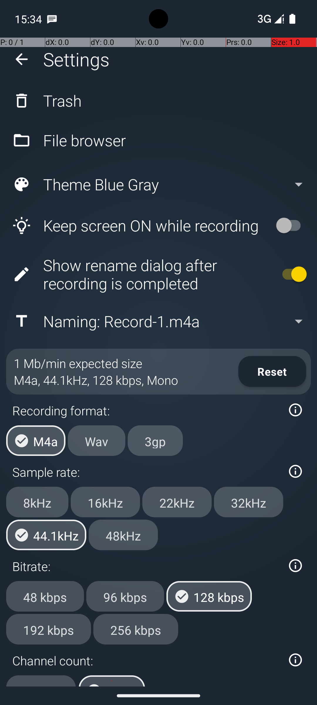 The width and height of the screenshot is (317, 705). I want to click on SMS Messenger notification: Petar Gonzalez, so click(52, 19).